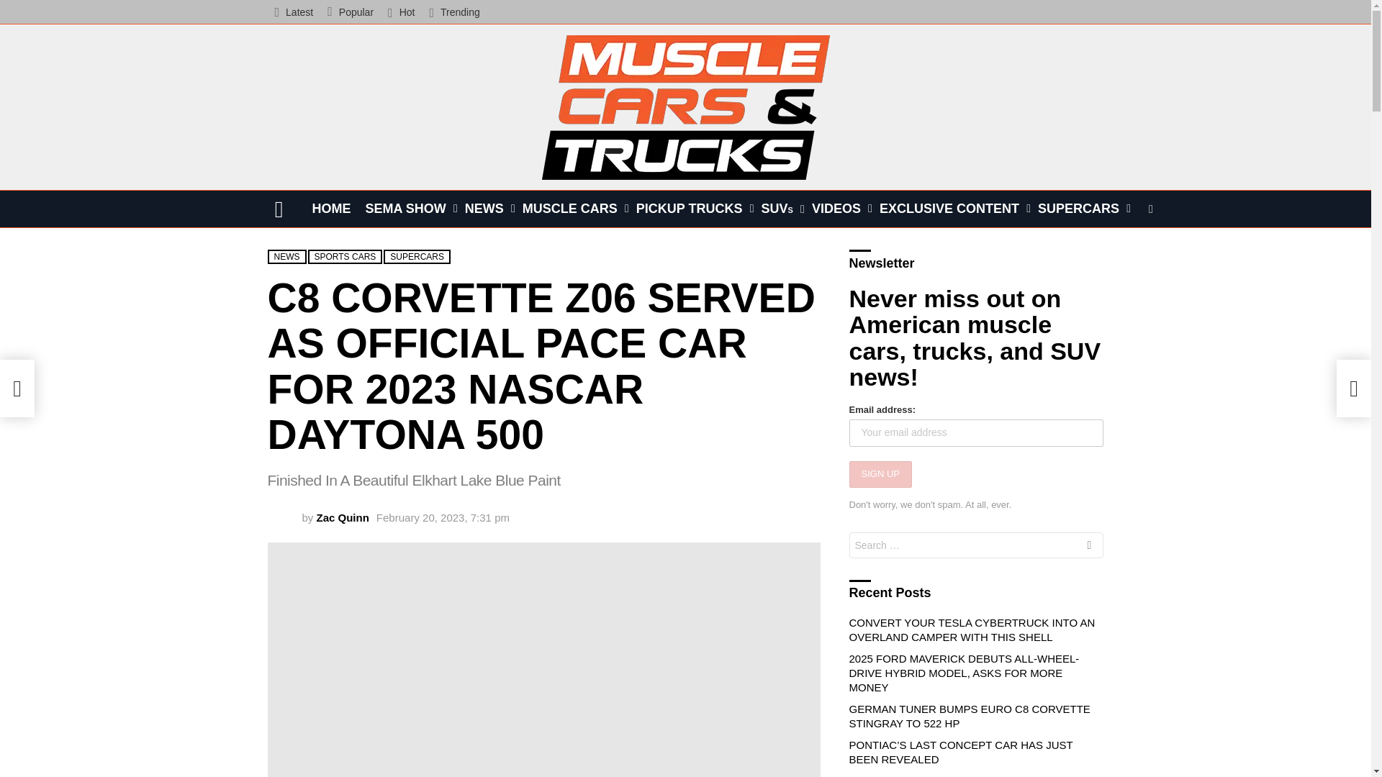 Image resolution: width=1382 pixels, height=777 pixels. Describe the element at coordinates (381, 321) in the screenshot. I see `Sign up` at that location.